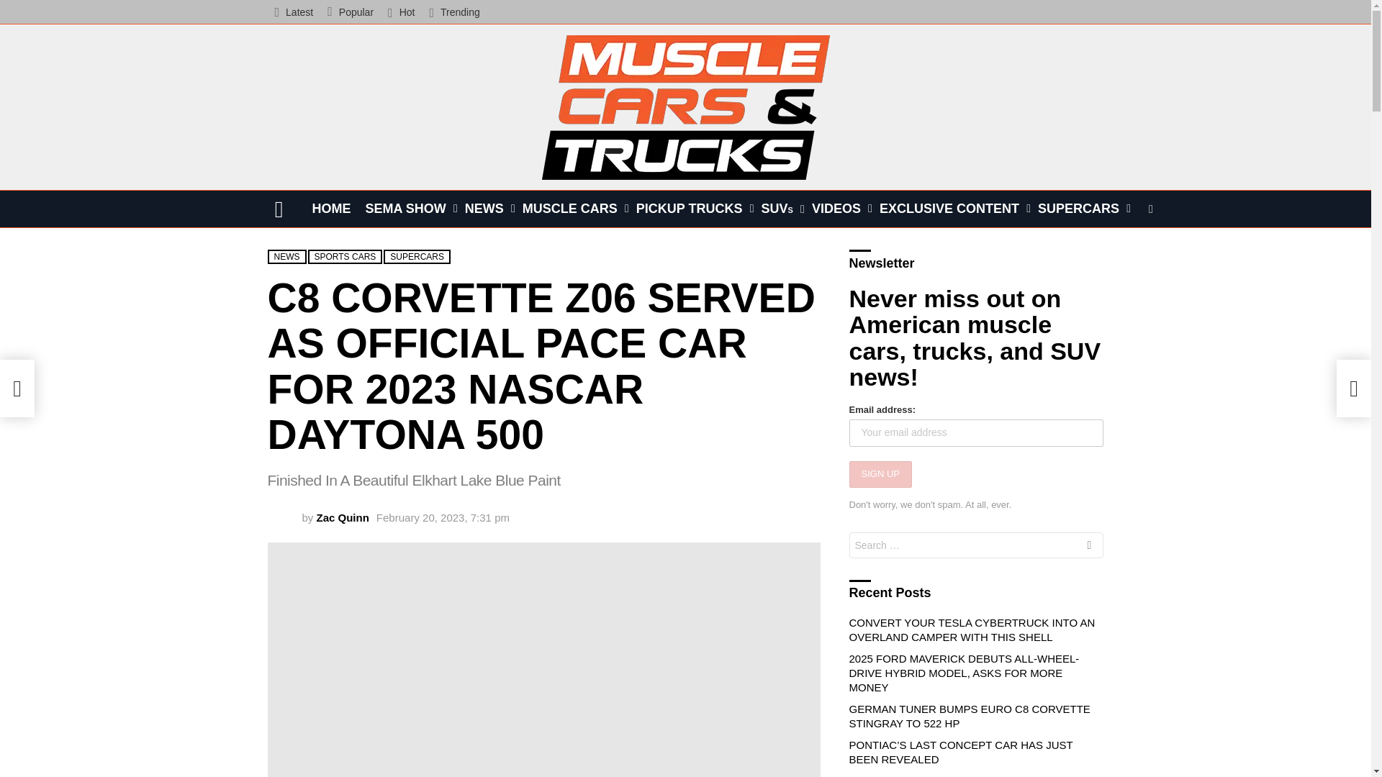 Image resolution: width=1382 pixels, height=777 pixels. Describe the element at coordinates (381, 321) in the screenshot. I see `Sign up` at that location.